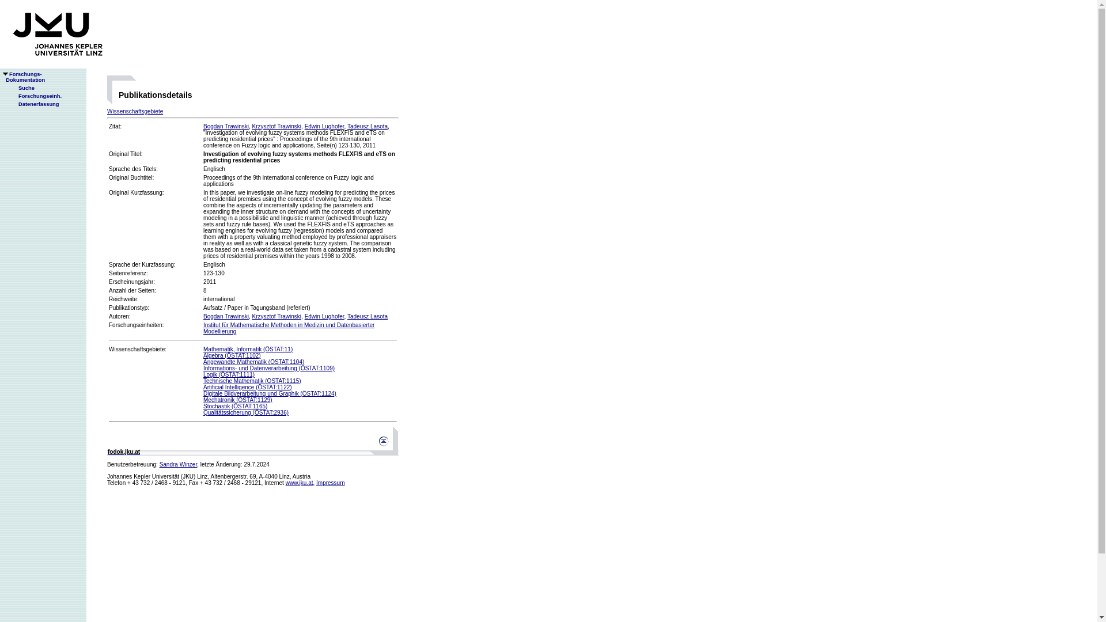 Image resolution: width=1106 pixels, height=622 pixels. I want to click on Wissenschaftsgebiete, so click(135, 111).